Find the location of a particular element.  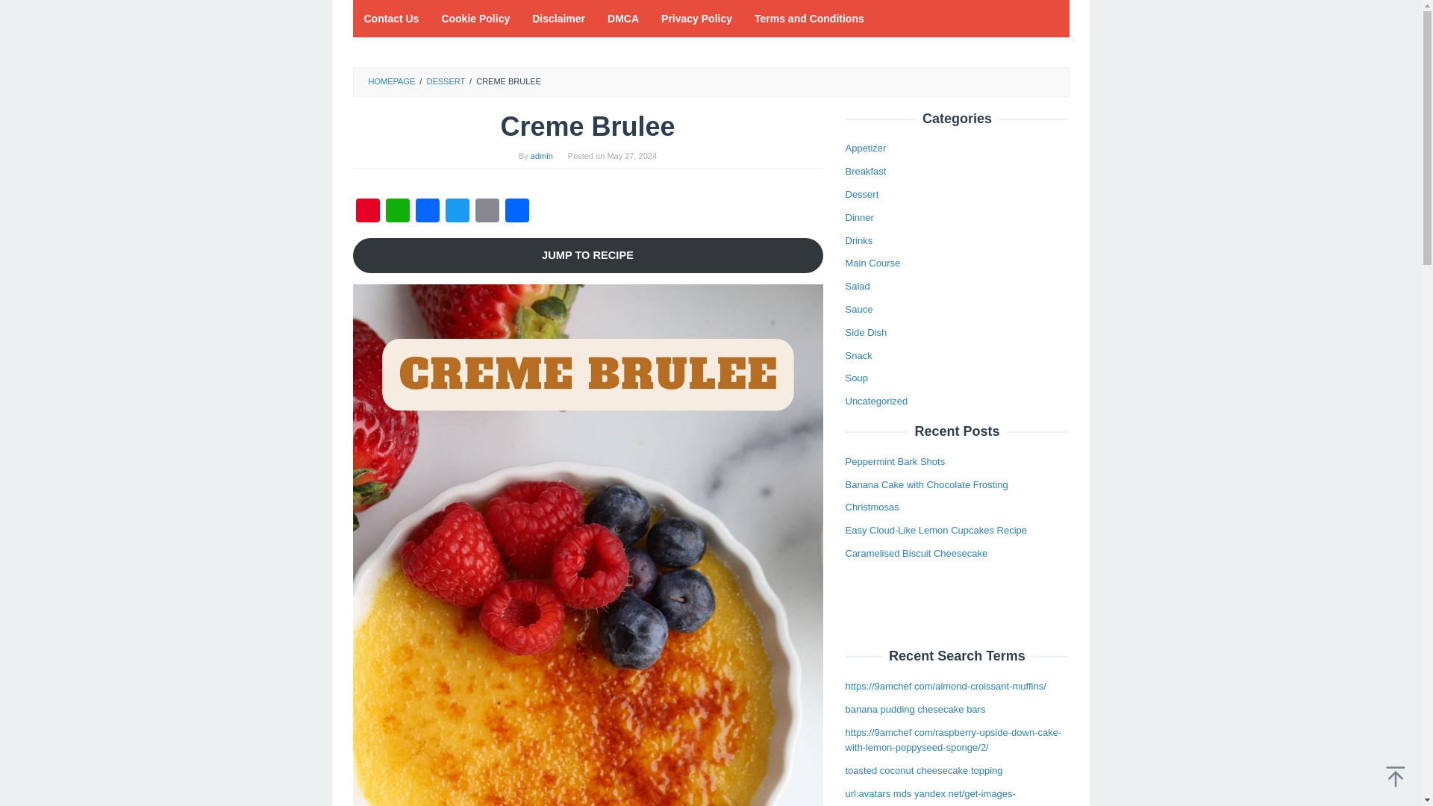

Disclaimer is located at coordinates (558, 18).